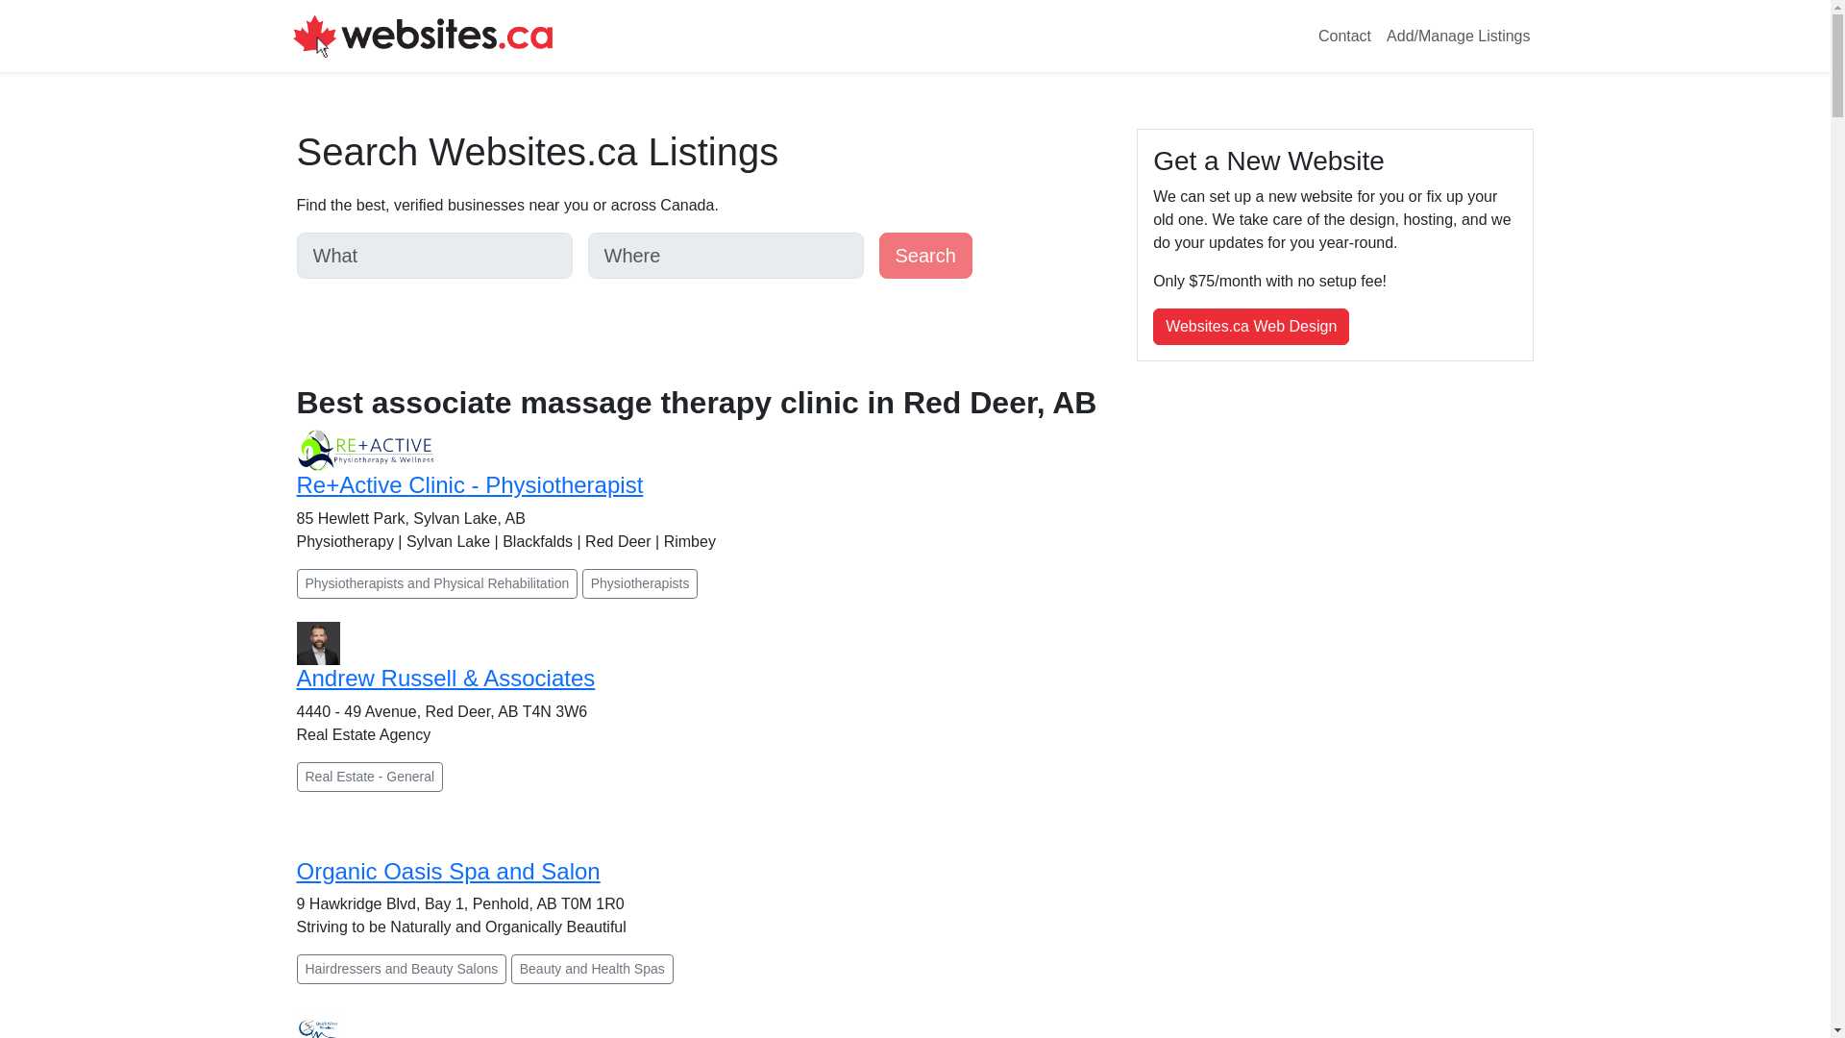  I want to click on Websites.ca Web Design, so click(1251, 326).